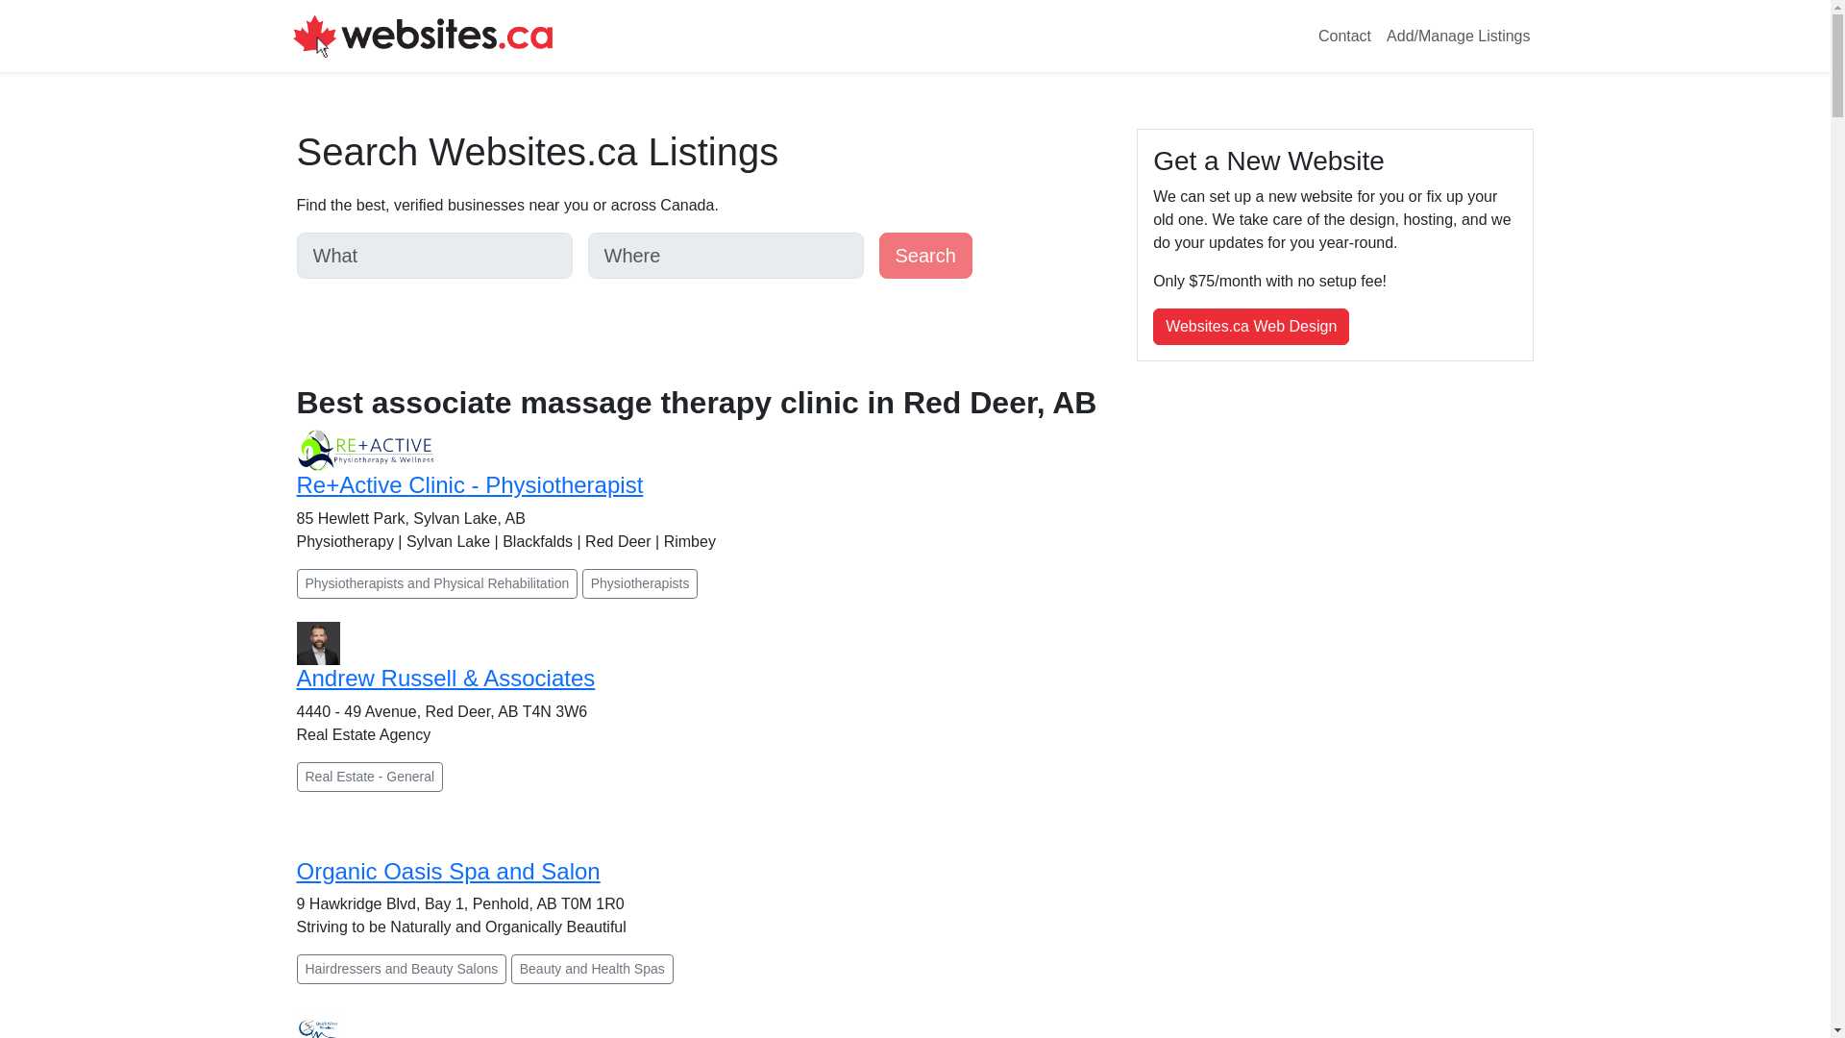  I want to click on Websites.ca Web Design, so click(1251, 326).